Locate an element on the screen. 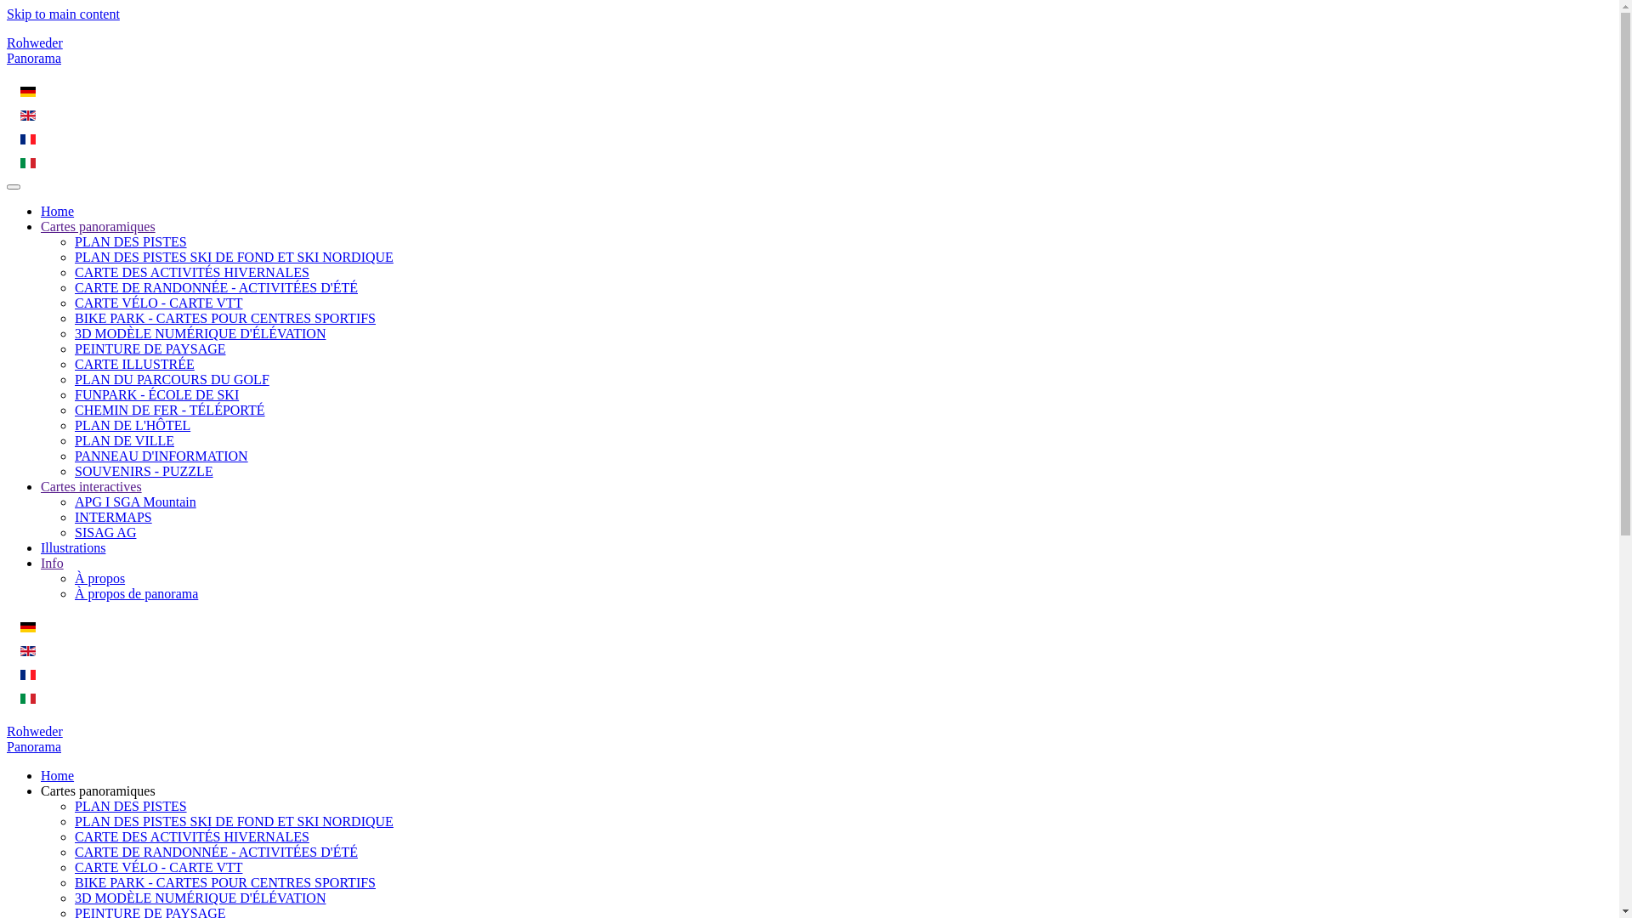 This screenshot has width=1632, height=918. BIKE PARK - CARTES POUR CENTRES SPORTIFS is located at coordinates (225, 882).